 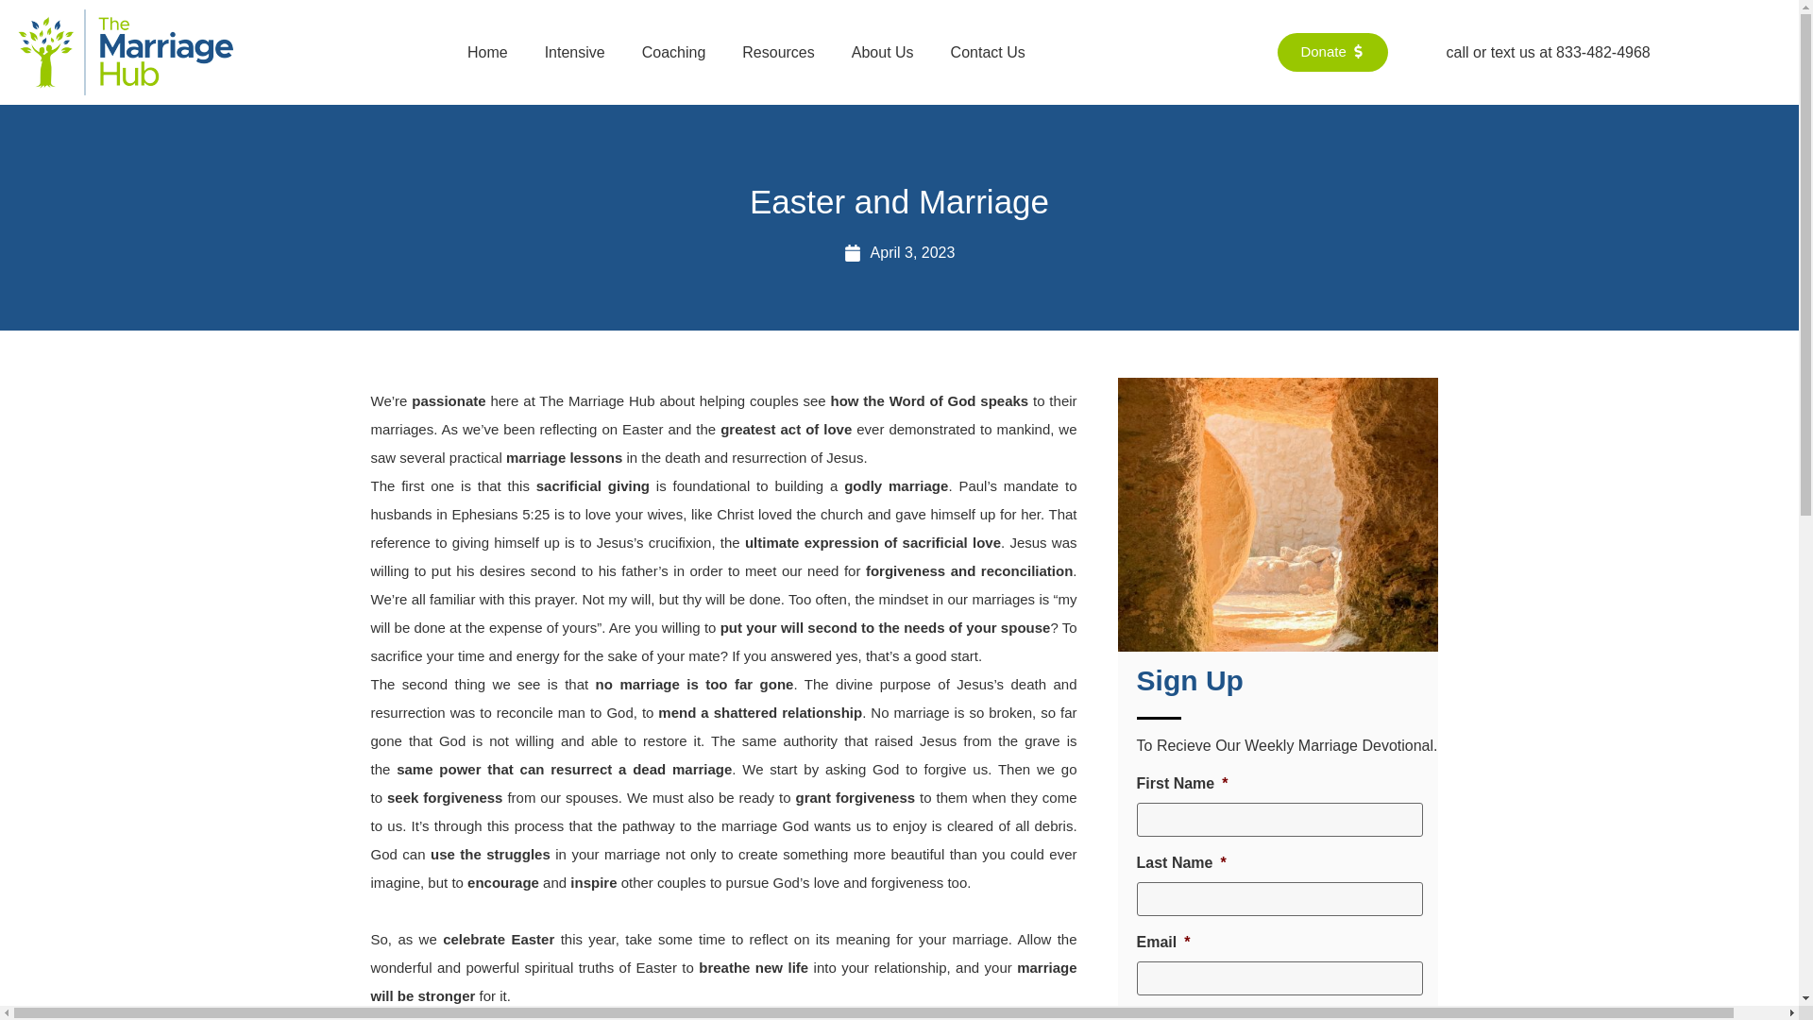 I want to click on Intensive, so click(x=574, y=52).